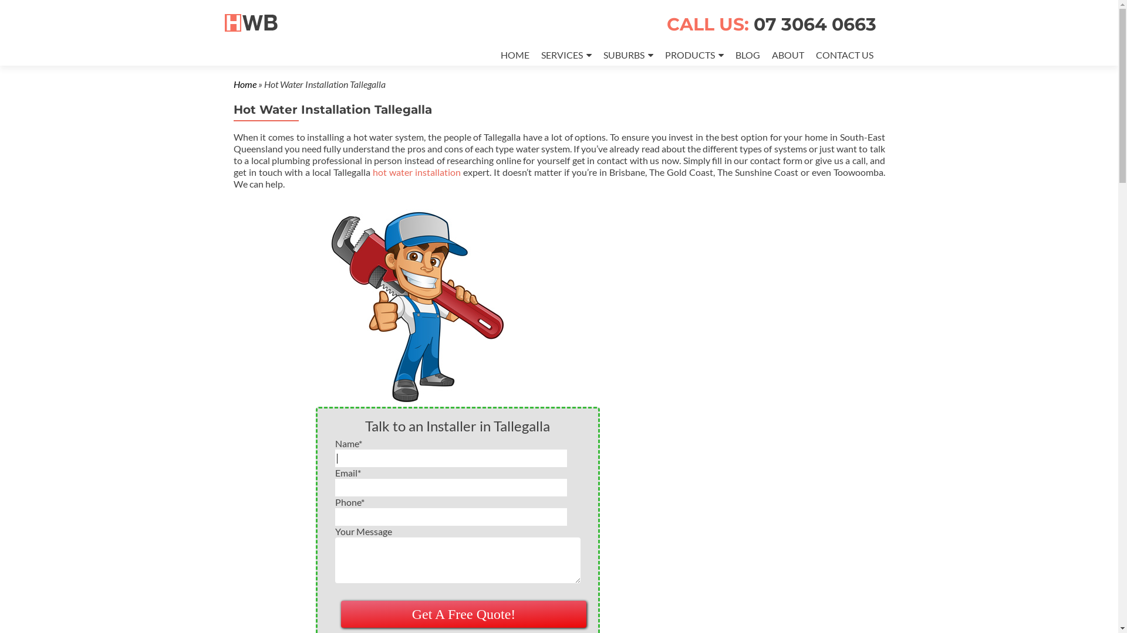 This screenshot has width=1127, height=633. I want to click on CALL US: 07 3064 0663, so click(771, 25).